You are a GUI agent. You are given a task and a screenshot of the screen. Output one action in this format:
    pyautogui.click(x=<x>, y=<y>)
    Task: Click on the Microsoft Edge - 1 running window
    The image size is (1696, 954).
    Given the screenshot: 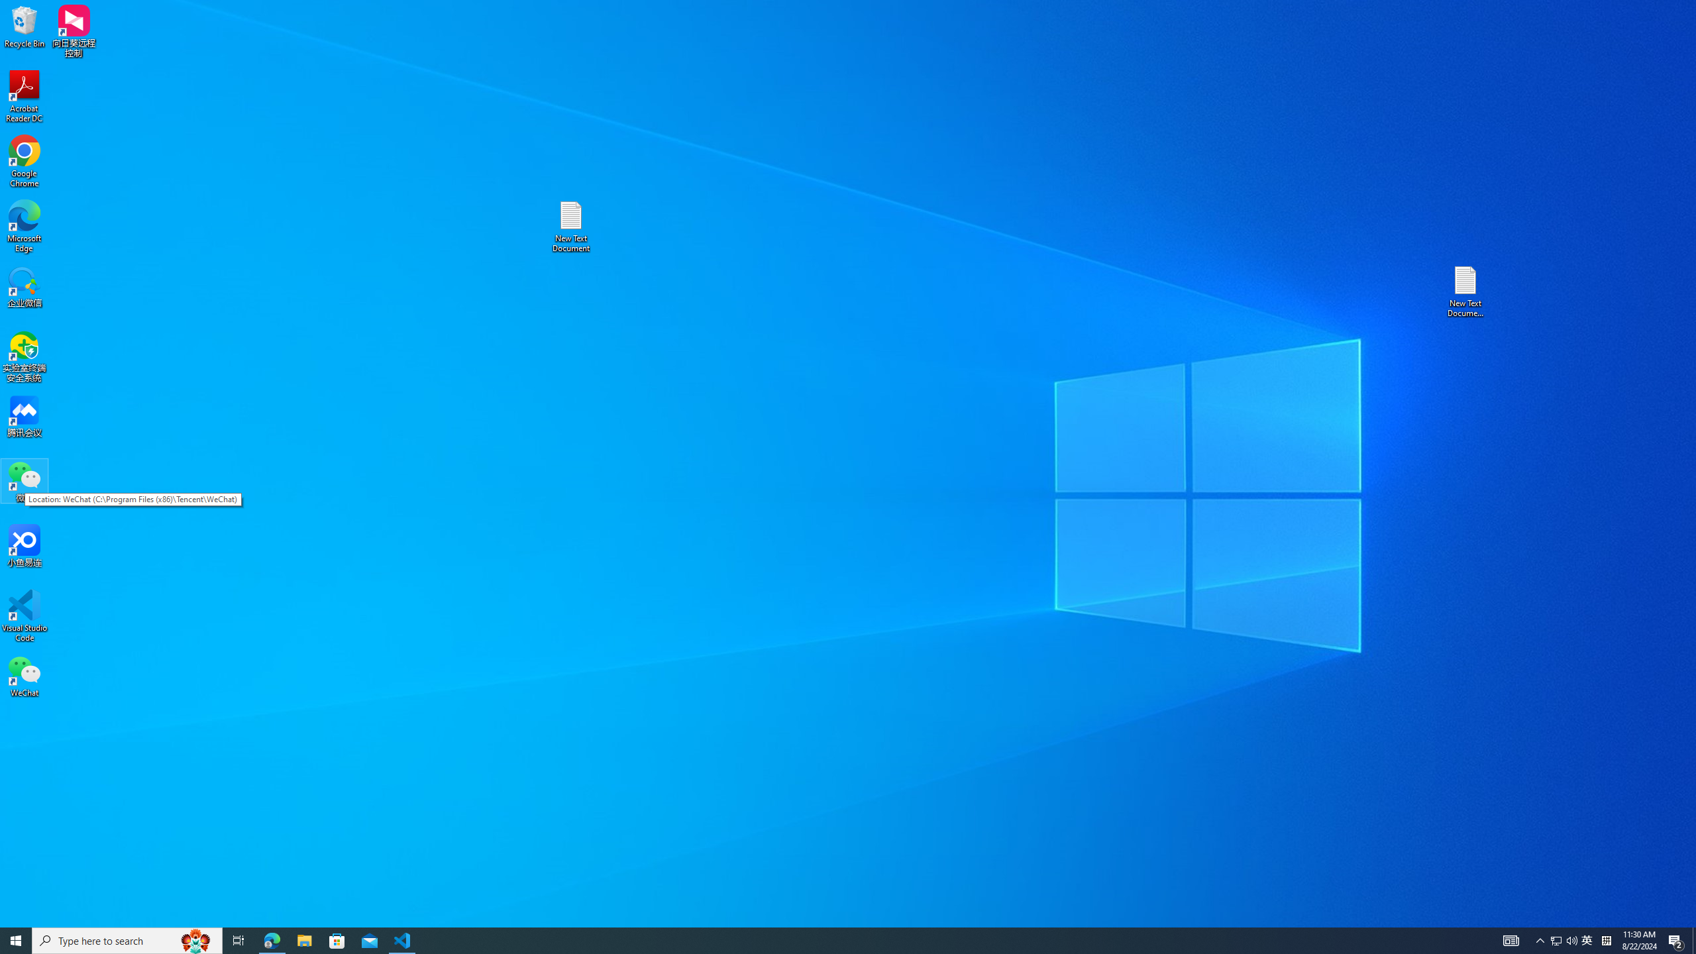 What is the action you would take?
    pyautogui.click(x=272, y=941)
    